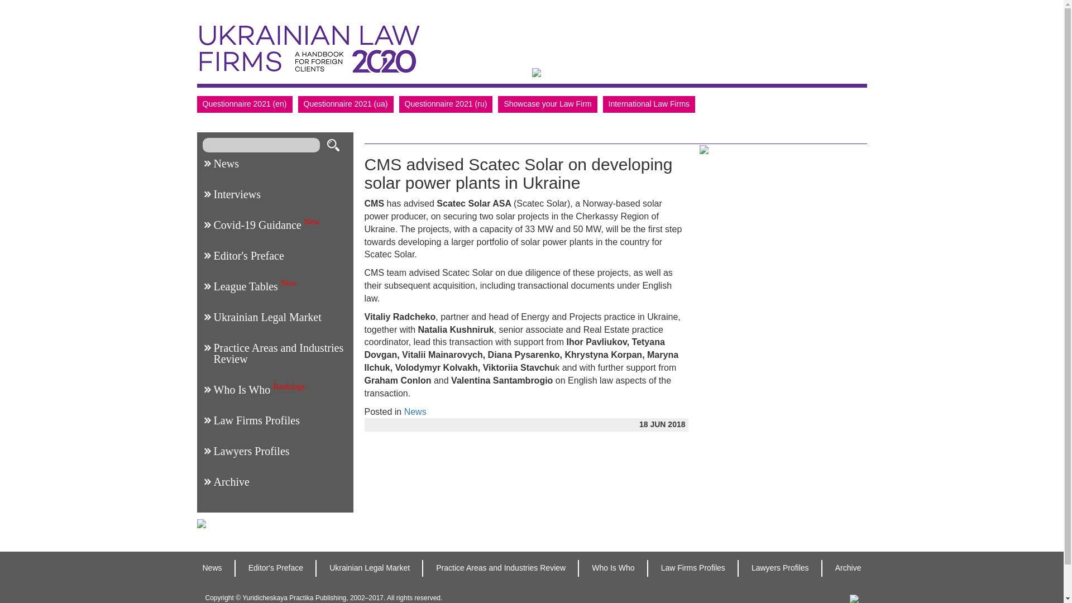 The height and width of the screenshot is (603, 1072). What do you see at coordinates (248, 256) in the screenshot?
I see `Editor's Preface` at bounding box center [248, 256].